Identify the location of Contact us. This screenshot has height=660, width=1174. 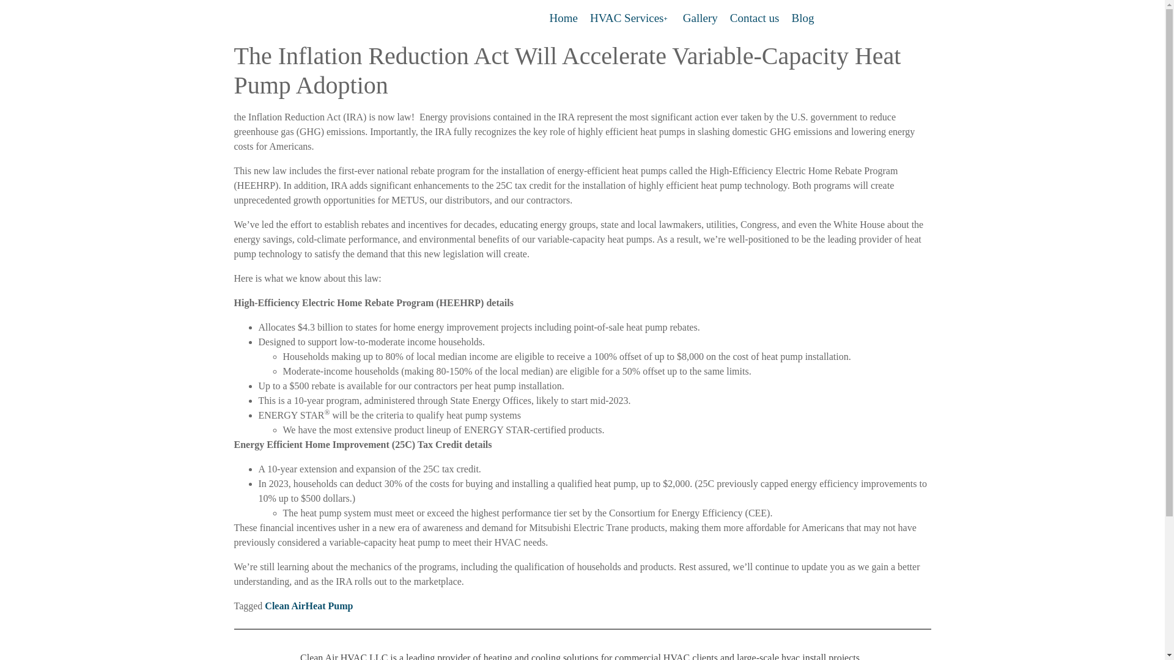
(755, 18).